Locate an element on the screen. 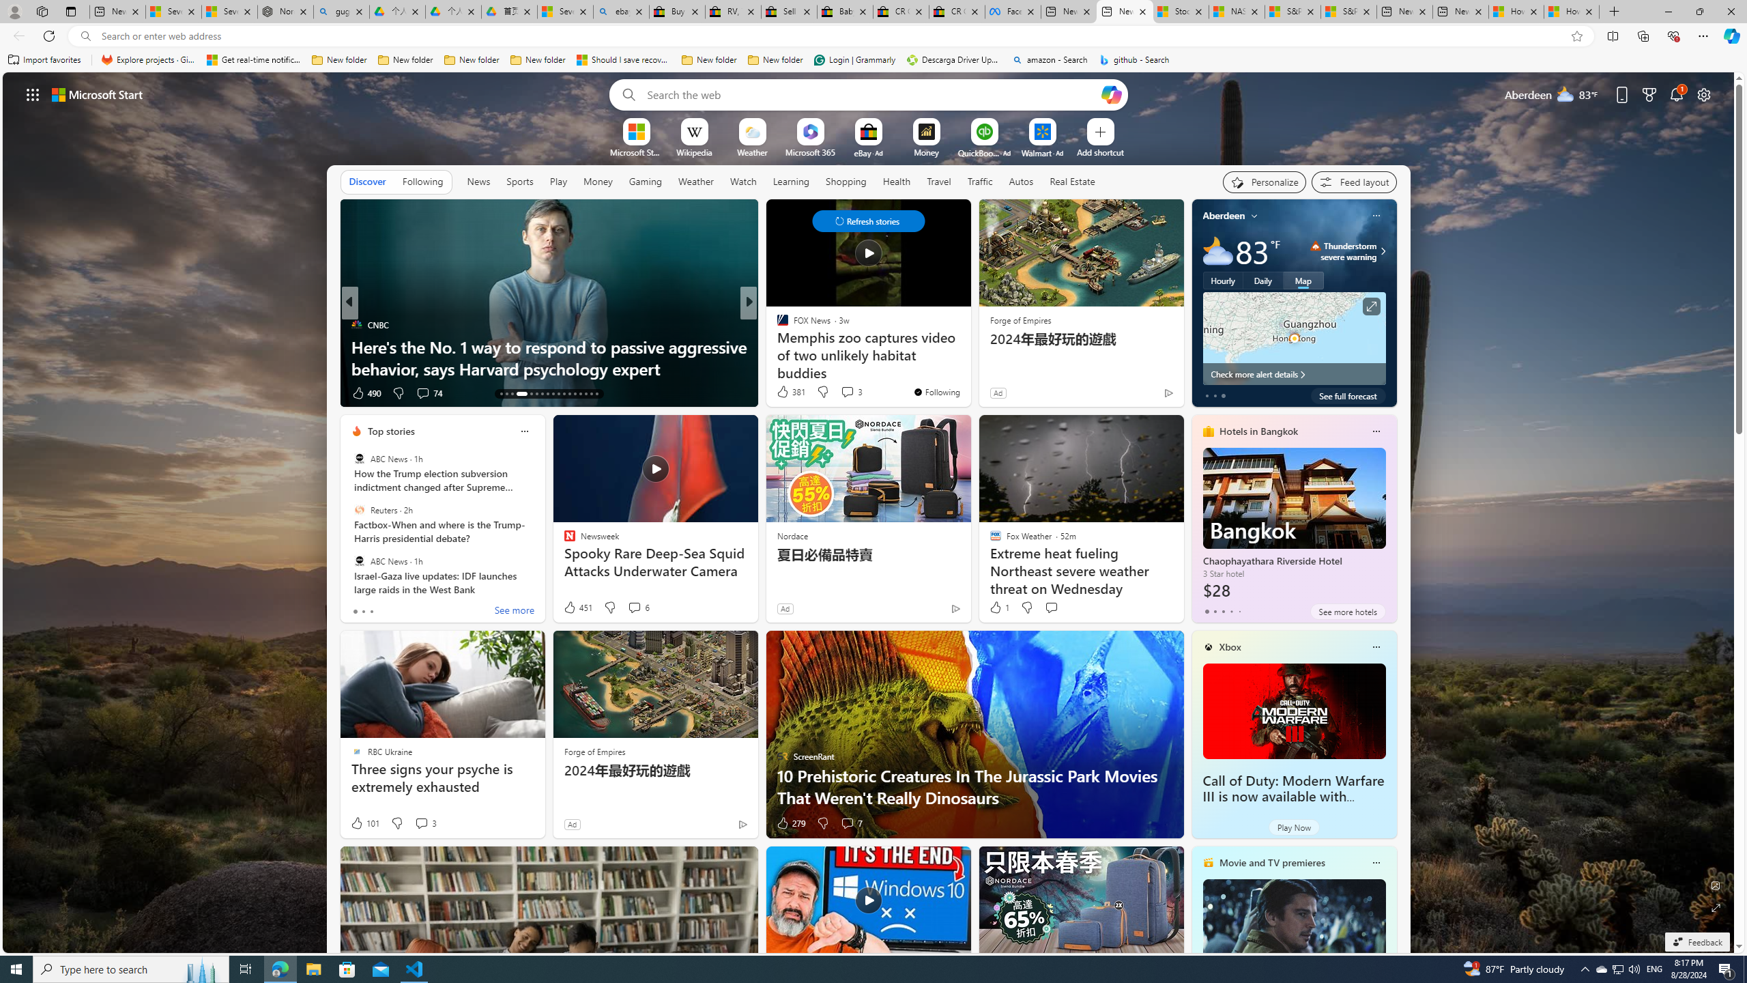 The height and width of the screenshot is (983, 1747). AutomationID: tab-22 is located at coordinates (558, 394).